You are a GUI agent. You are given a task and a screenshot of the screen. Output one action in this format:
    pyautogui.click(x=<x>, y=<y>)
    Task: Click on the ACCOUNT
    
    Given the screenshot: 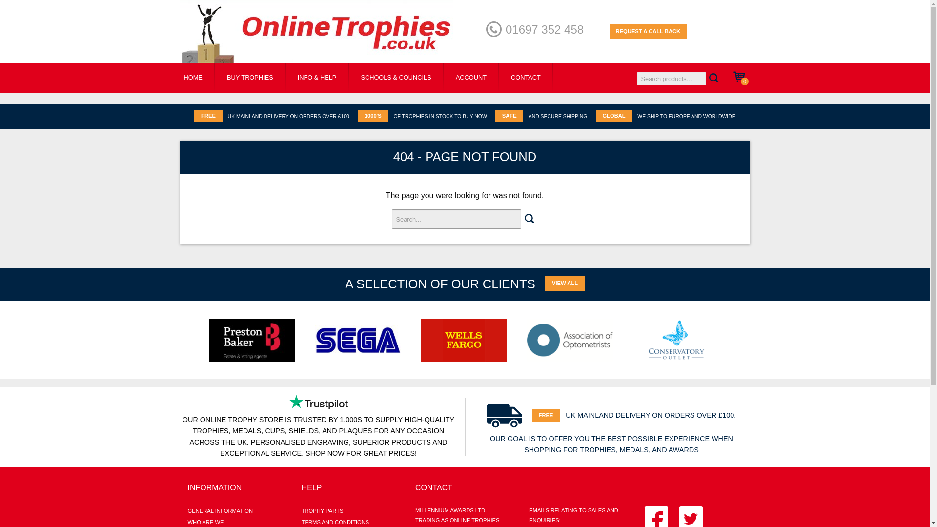 What is the action you would take?
    pyautogui.click(x=471, y=78)
    